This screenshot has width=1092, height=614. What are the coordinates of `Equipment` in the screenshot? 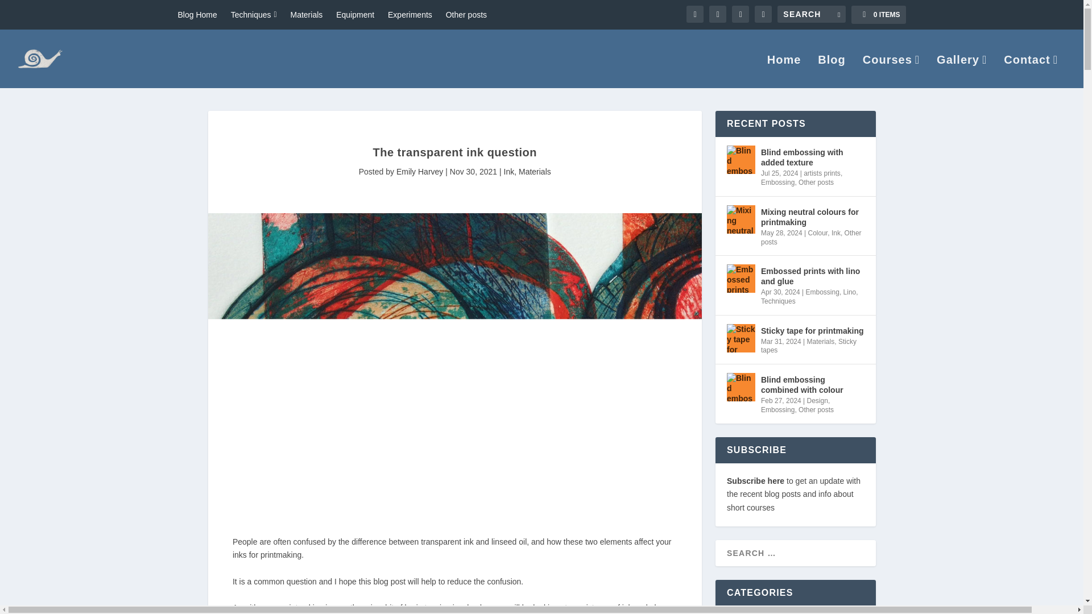 It's located at (355, 15).